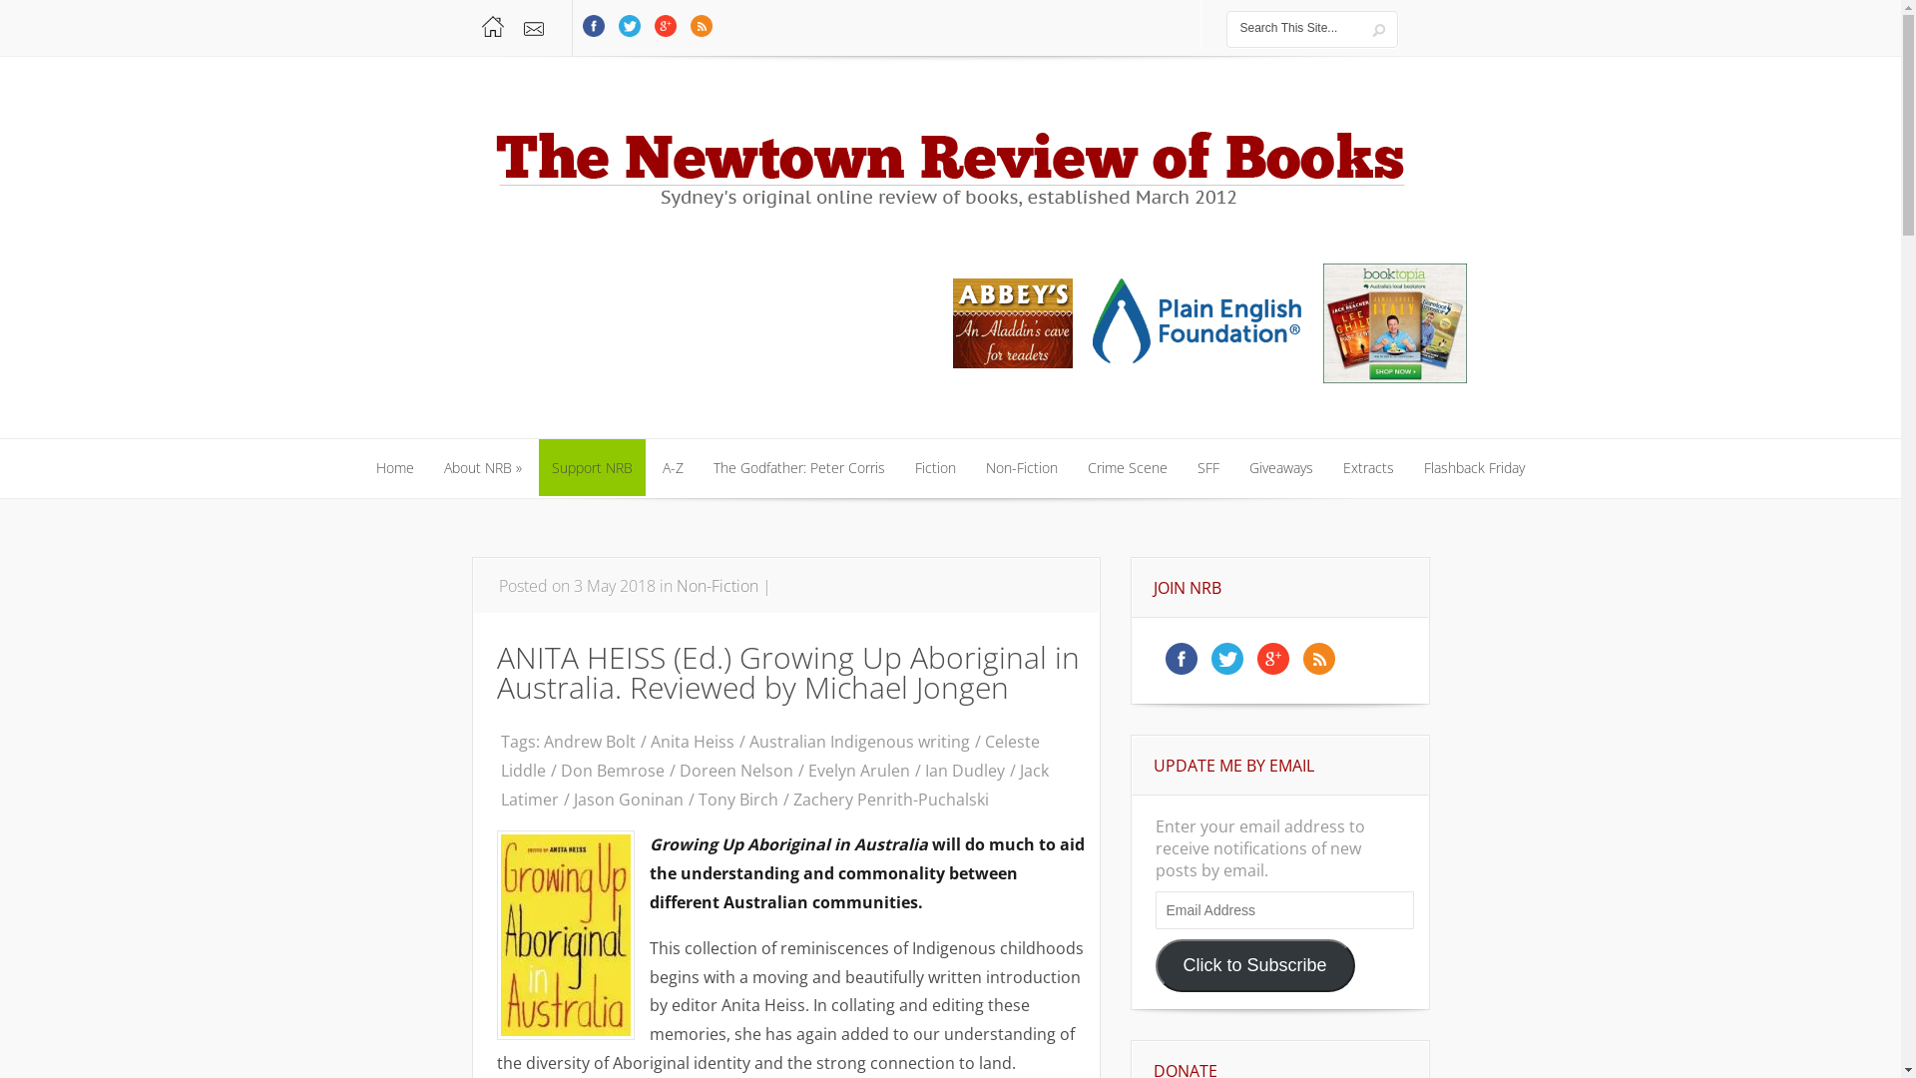  Describe the element at coordinates (738, 771) in the screenshot. I see `Doreen Nelson` at that location.